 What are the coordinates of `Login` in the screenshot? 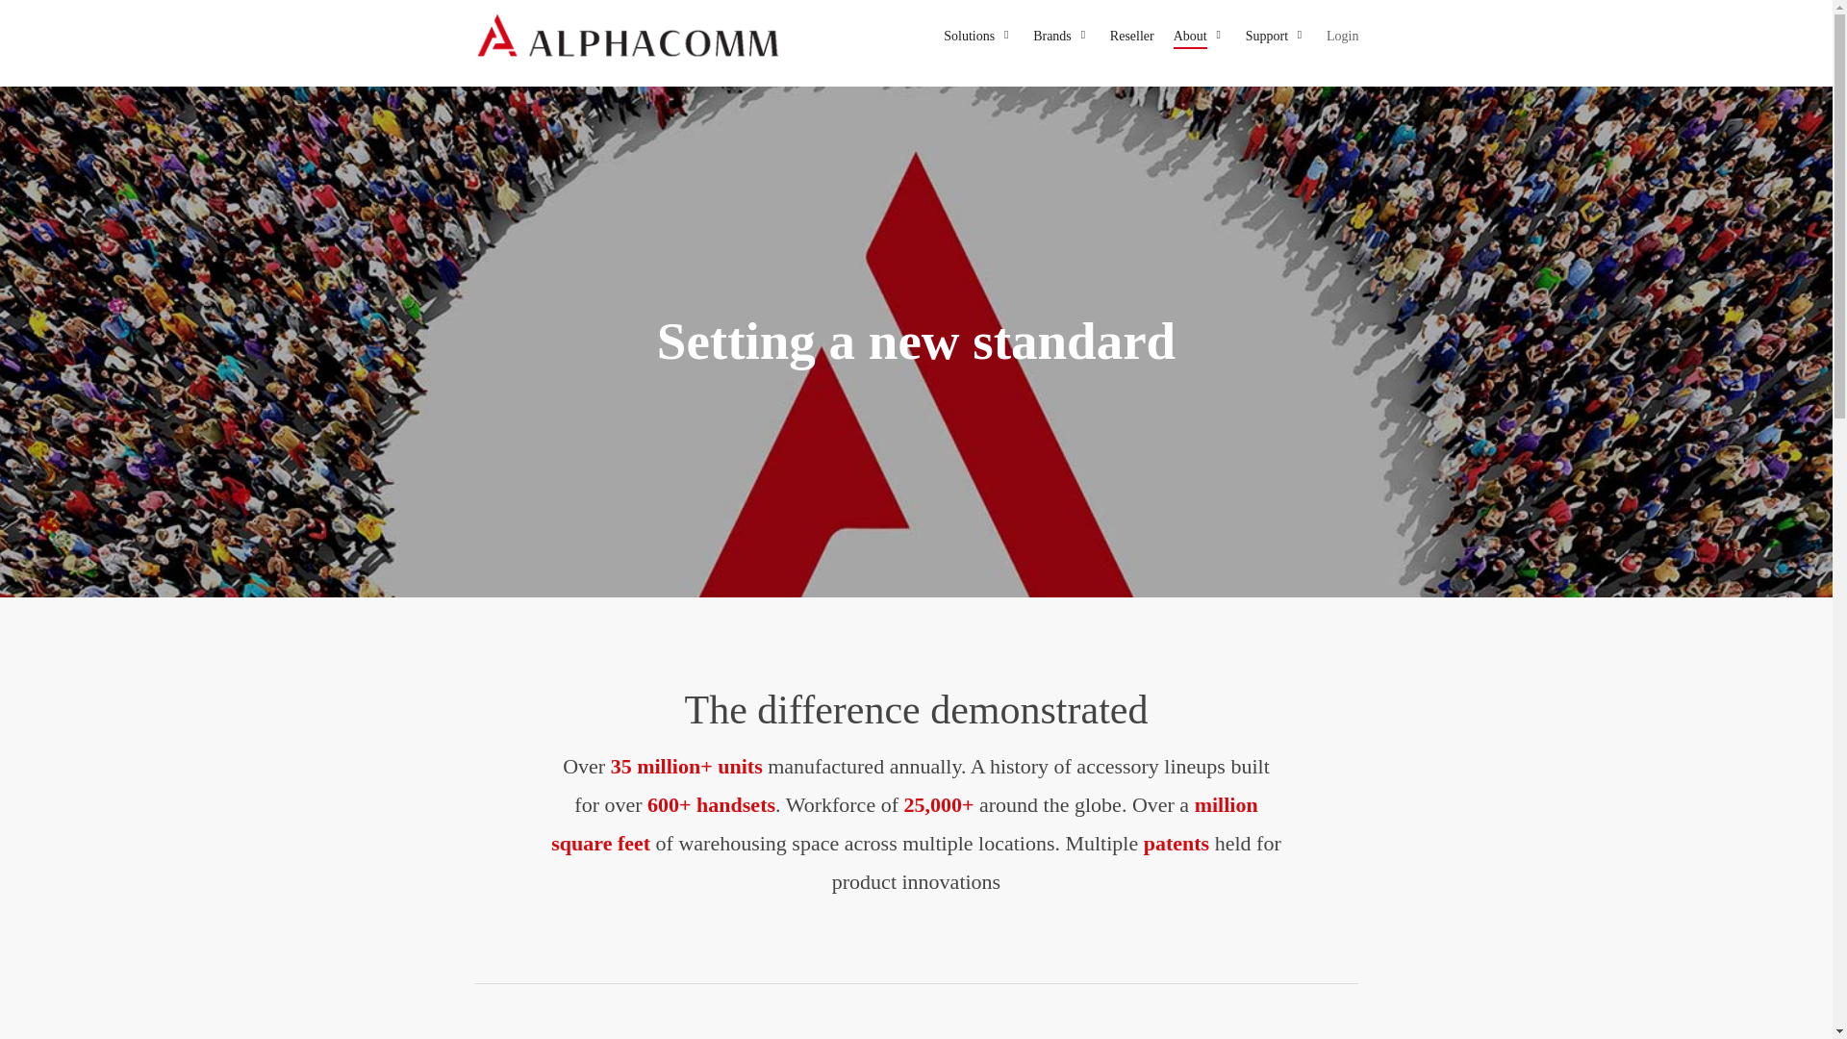 It's located at (1341, 37).